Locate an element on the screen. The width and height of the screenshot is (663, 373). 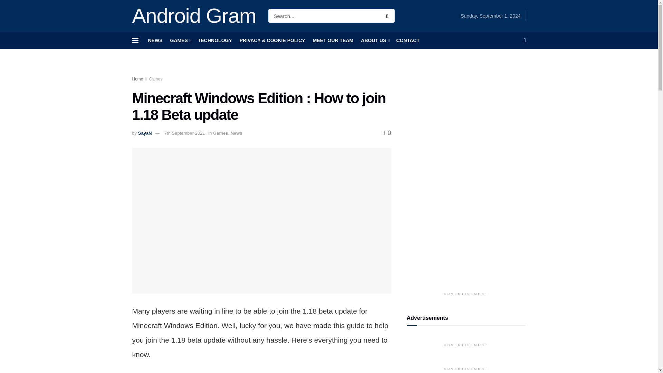
Android Gram is located at coordinates (194, 16).